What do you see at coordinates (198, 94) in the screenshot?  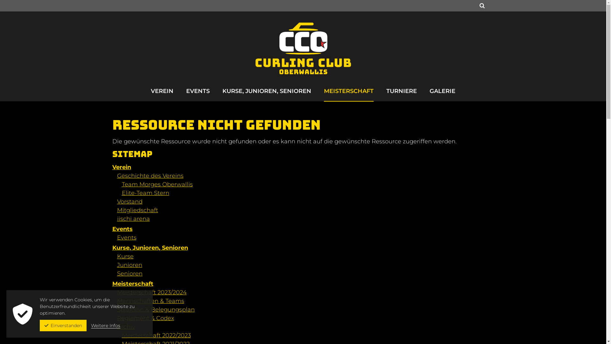 I see `EVENTS` at bounding box center [198, 94].